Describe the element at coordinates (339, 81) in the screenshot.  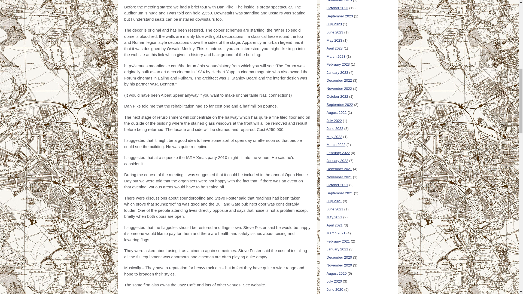
I see `December 2022` at that location.